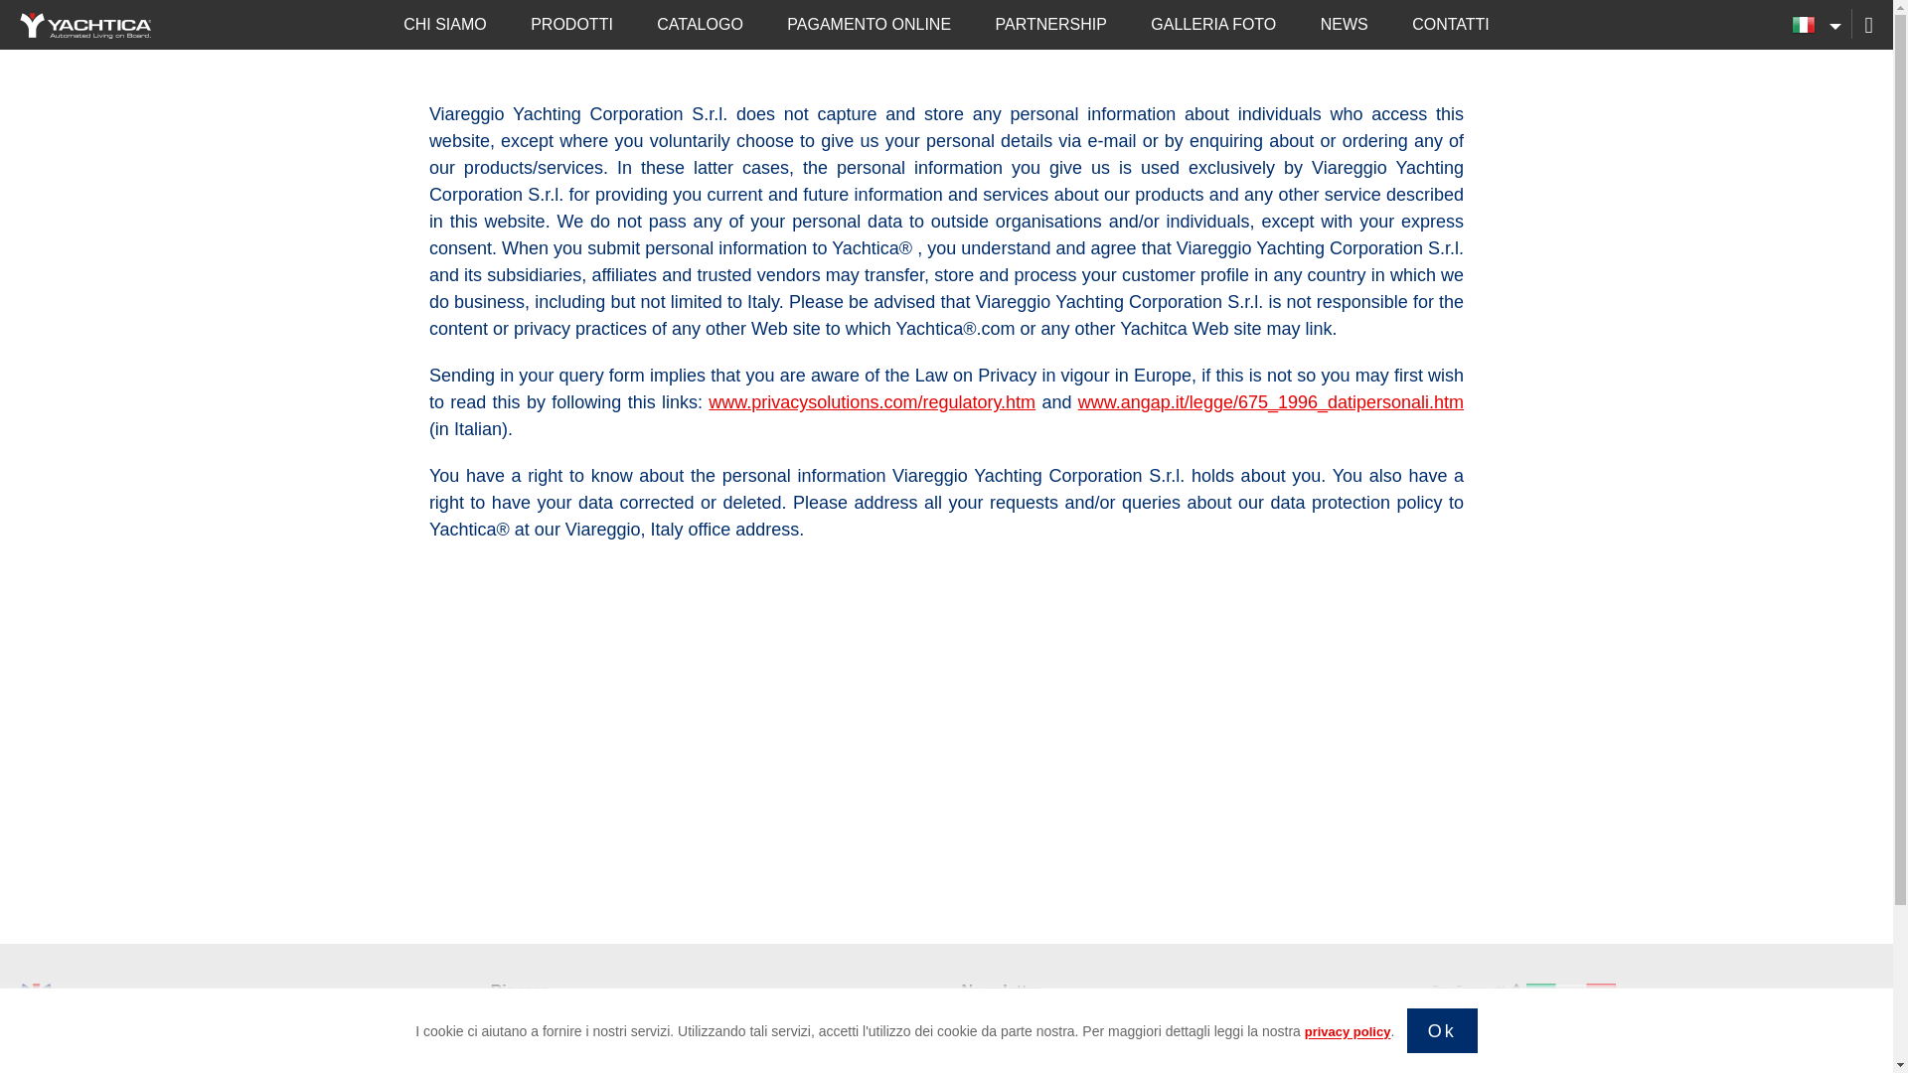  Describe the element at coordinates (1344, 30) in the screenshot. I see `NEWS` at that location.